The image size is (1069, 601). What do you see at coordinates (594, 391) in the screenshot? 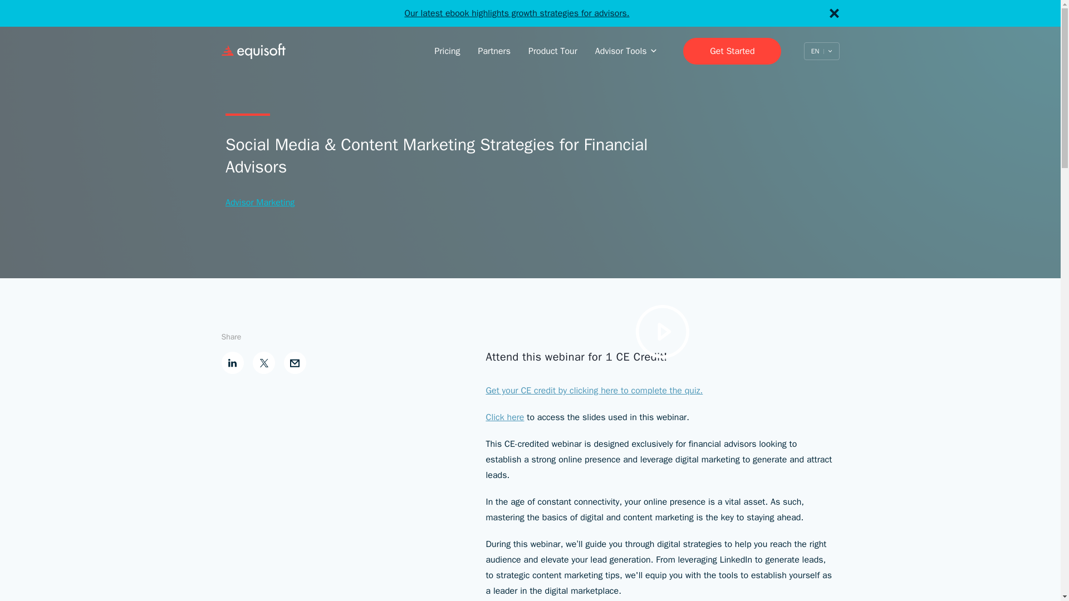
I see `Get your CE credit by clicking here to complete the quiz.` at bounding box center [594, 391].